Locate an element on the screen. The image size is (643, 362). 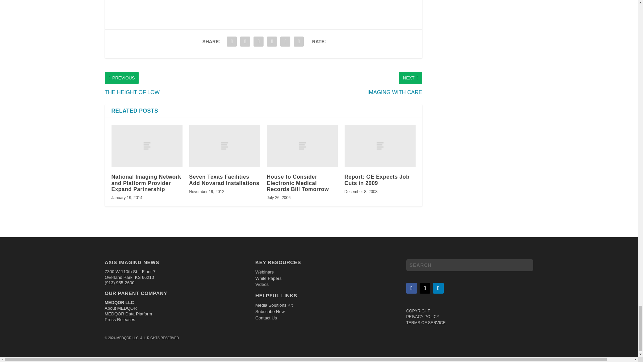
Share "SOCIAL MEDIA MANIA" via Email is located at coordinates (285, 41).